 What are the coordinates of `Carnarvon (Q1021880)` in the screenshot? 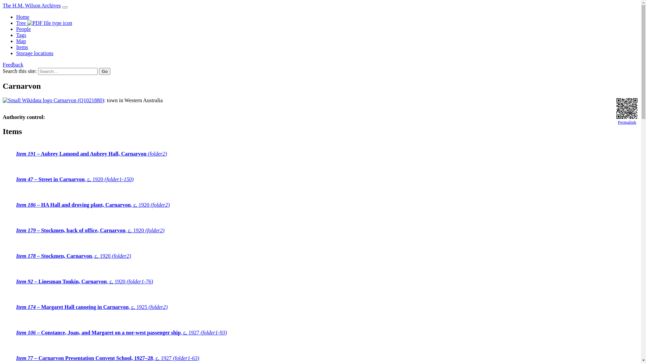 It's located at (53, 100).